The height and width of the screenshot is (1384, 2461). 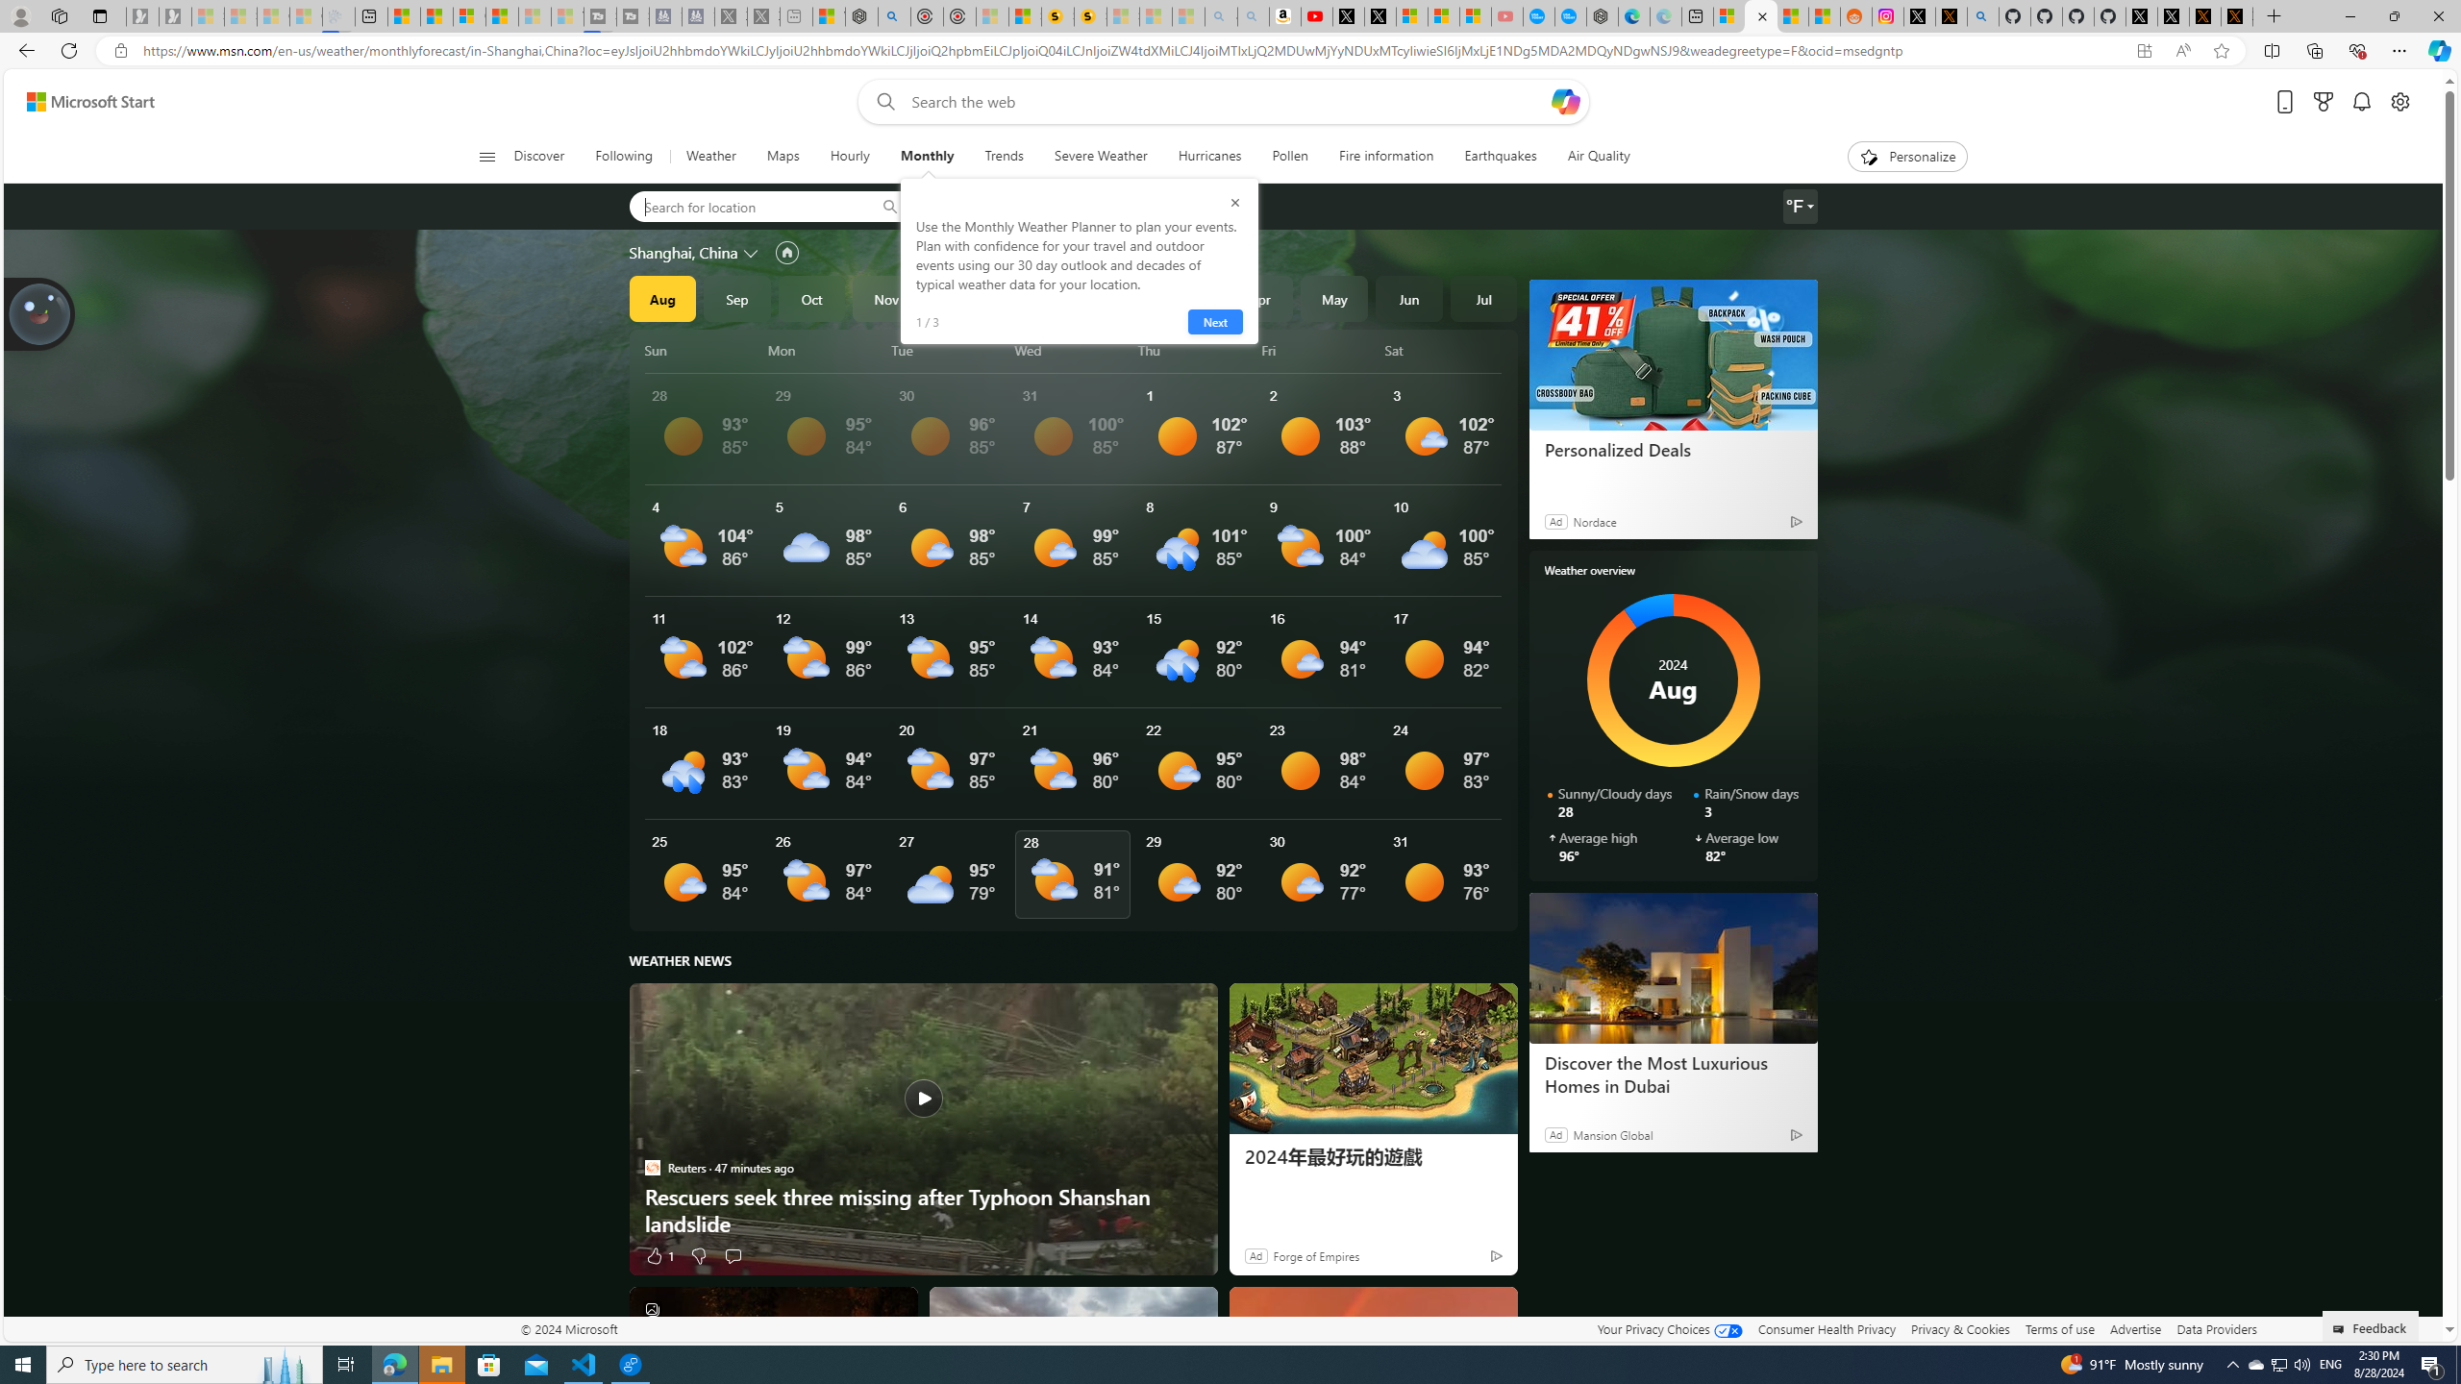 I want to click on Aug, so click(x=661, y=298).